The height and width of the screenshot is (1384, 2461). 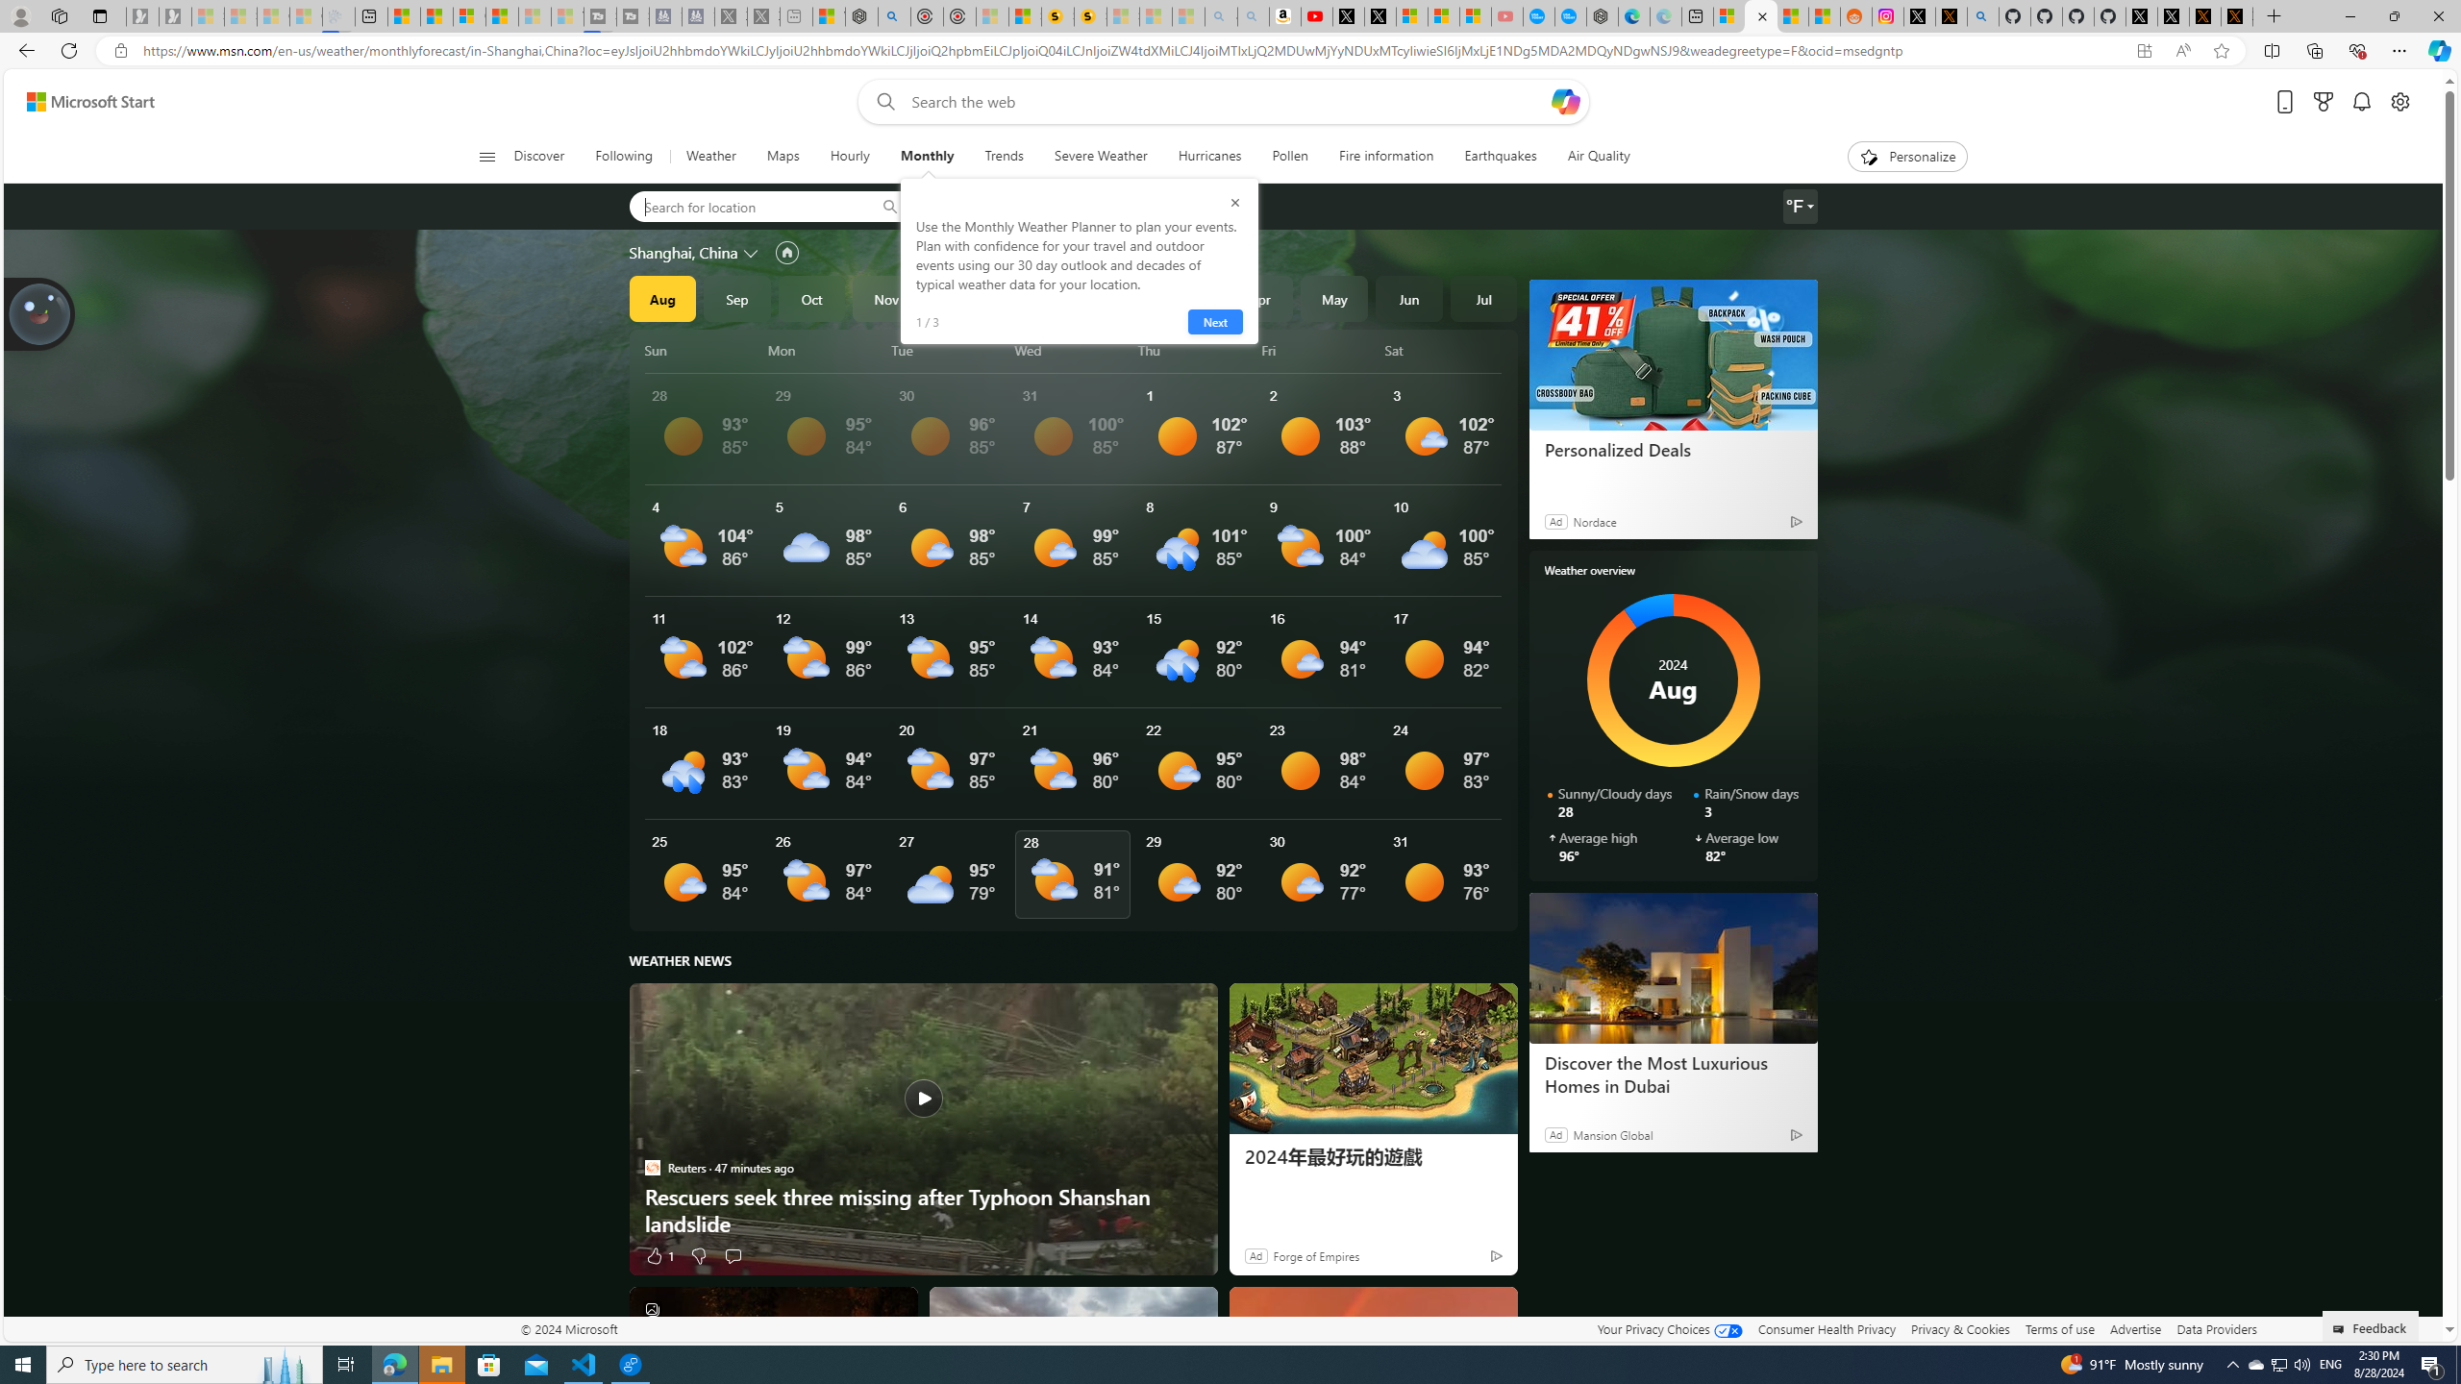 I want to click on Aug, so click(x=661, y=298).